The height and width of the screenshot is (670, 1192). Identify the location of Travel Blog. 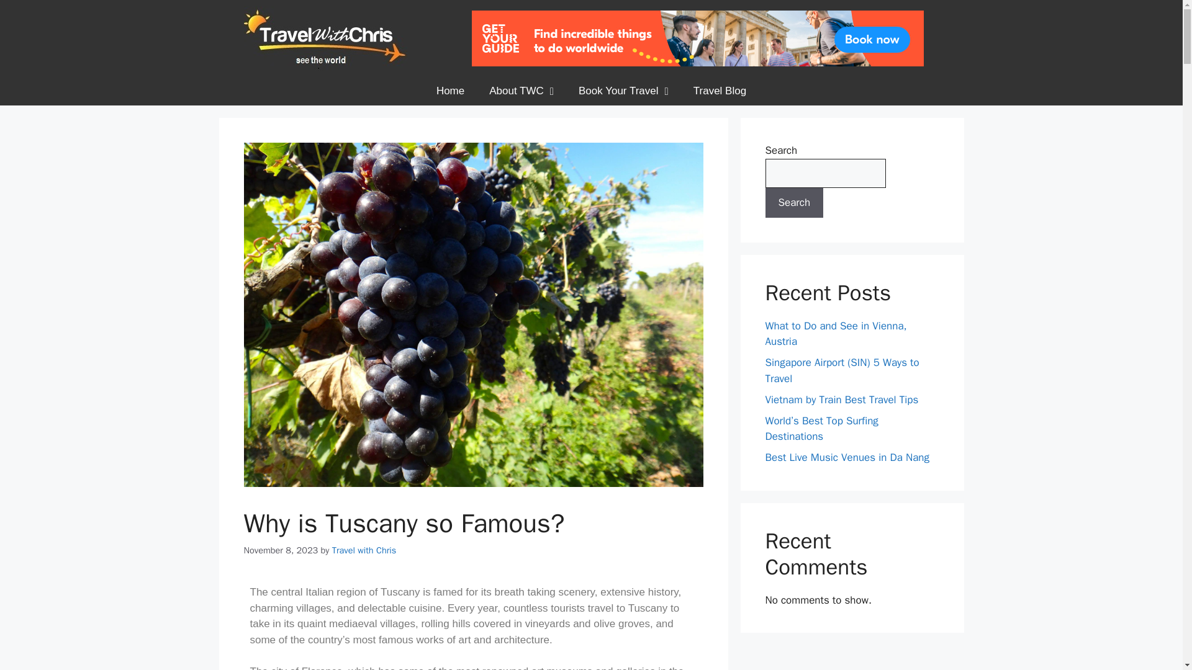
(719, 91).